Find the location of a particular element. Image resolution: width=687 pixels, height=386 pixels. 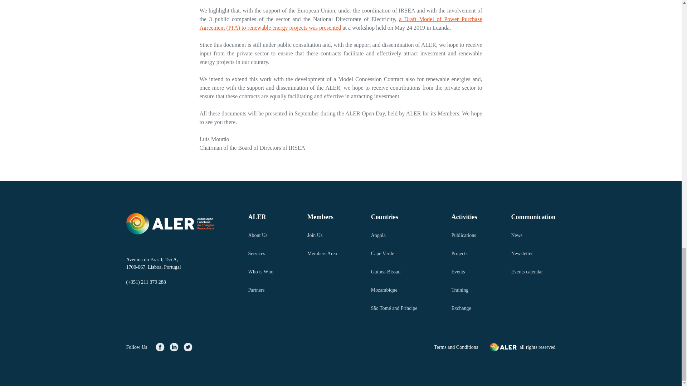

Linkedin is located at coordinates (174, 347).